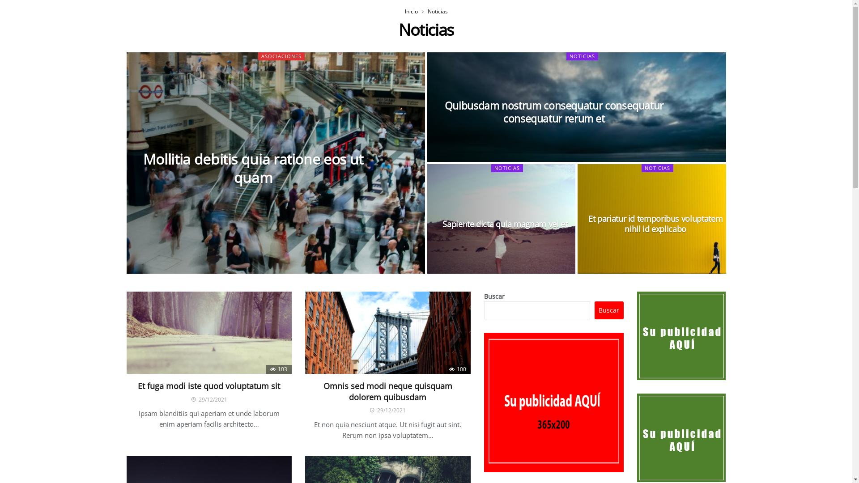 This screenshot has height=483, width=859. Describe the element at coordinates (387, 411) in the screenshot. I see `29/12/2021` at that location.